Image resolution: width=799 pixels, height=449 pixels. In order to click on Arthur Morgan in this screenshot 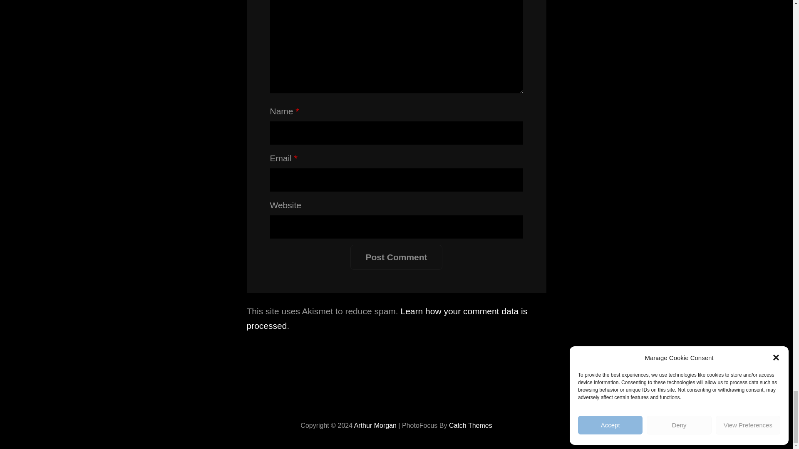, I will do `click(375, 426)`.